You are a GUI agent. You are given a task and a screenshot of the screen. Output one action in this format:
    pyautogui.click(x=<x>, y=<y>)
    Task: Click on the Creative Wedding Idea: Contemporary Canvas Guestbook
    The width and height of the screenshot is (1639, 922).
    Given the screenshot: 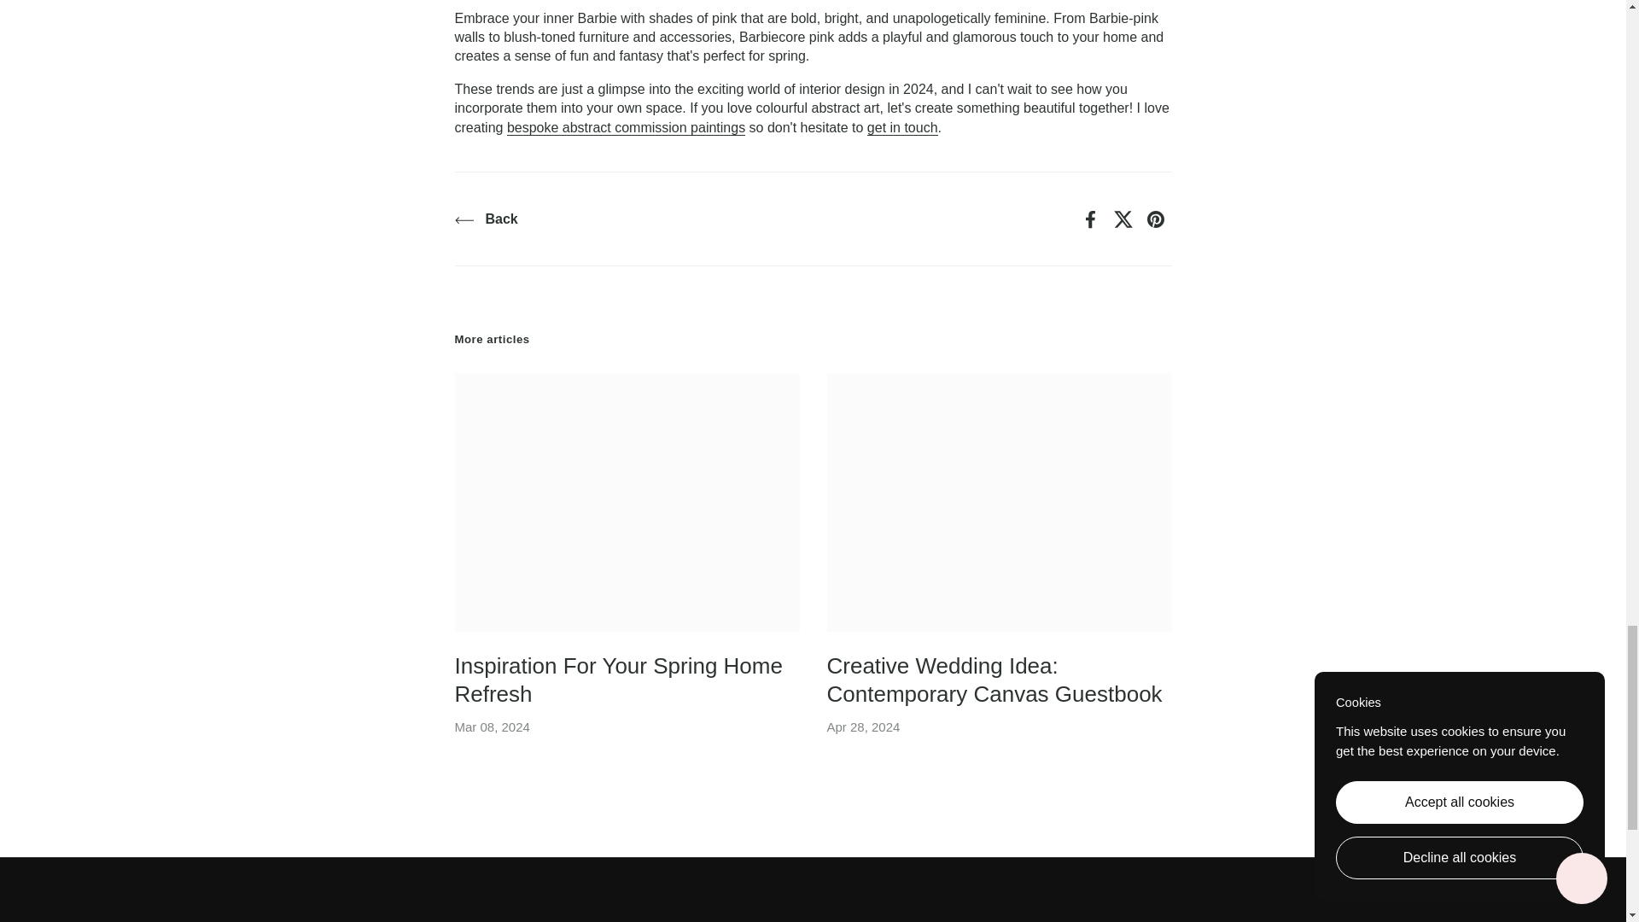 What is the action you would take?
    pyautogui.click(x=999, y=502)
    